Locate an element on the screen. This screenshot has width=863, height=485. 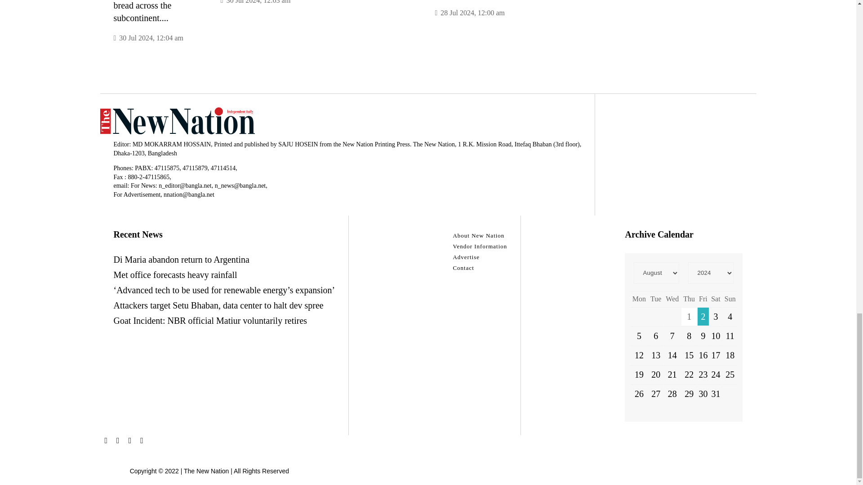
Met office forecasts heavy rainfall is located at coordinates (174, 275).